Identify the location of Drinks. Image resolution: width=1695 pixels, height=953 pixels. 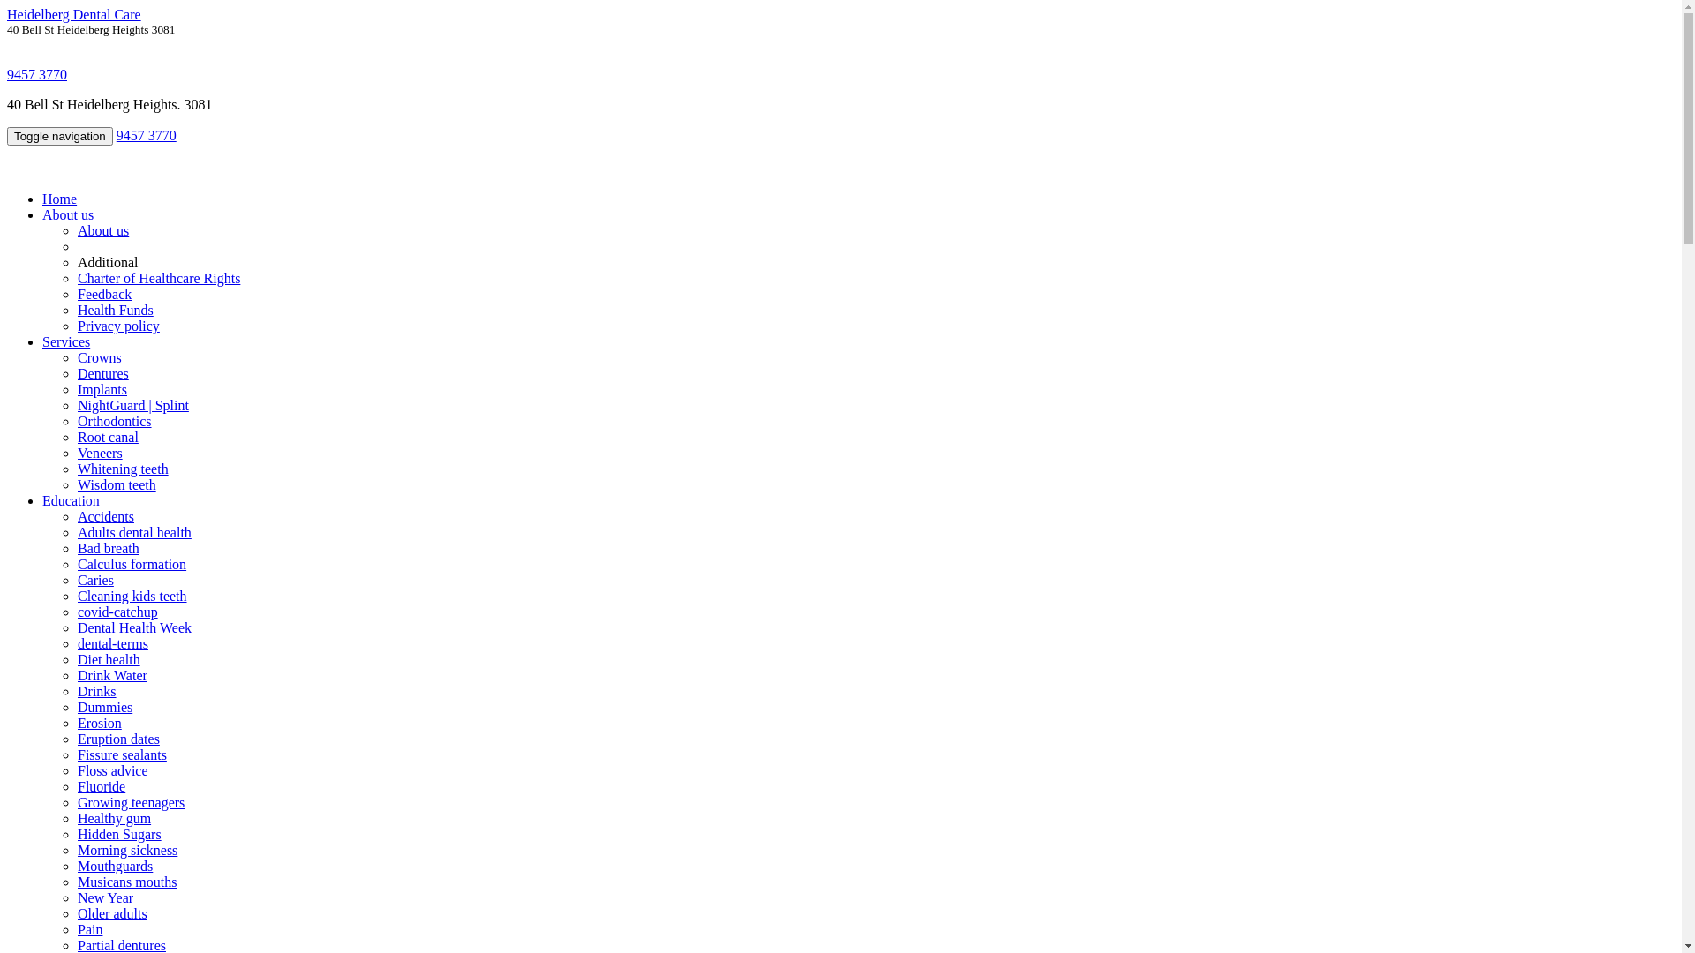
(97, 692).